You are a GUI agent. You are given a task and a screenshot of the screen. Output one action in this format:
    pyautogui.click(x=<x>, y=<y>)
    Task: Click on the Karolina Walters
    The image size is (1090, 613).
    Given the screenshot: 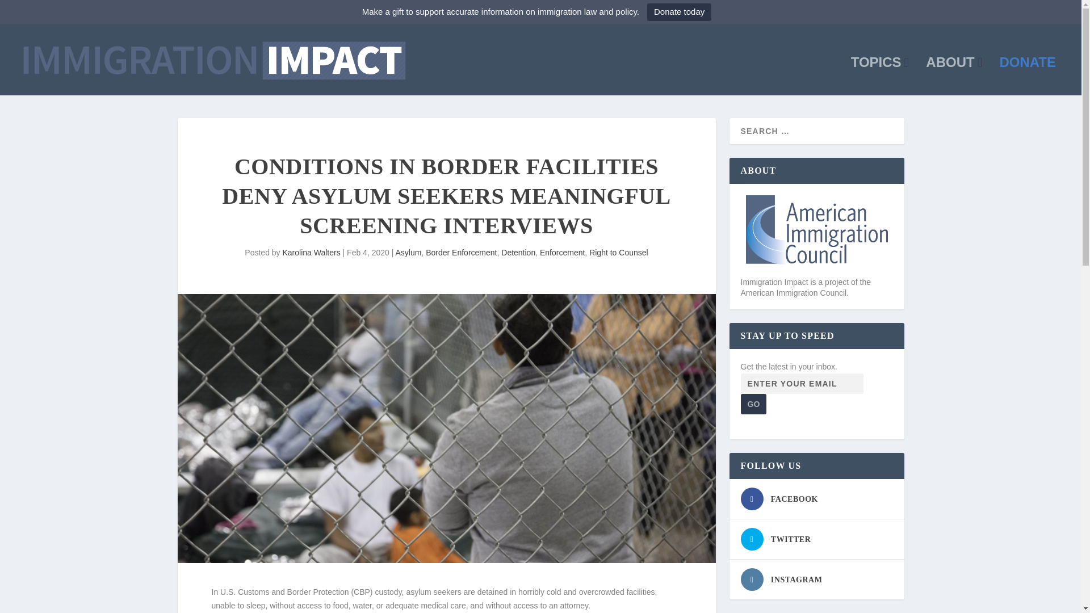 What is the action you would take?
    pyautogui.click(x=311, y=252)
    